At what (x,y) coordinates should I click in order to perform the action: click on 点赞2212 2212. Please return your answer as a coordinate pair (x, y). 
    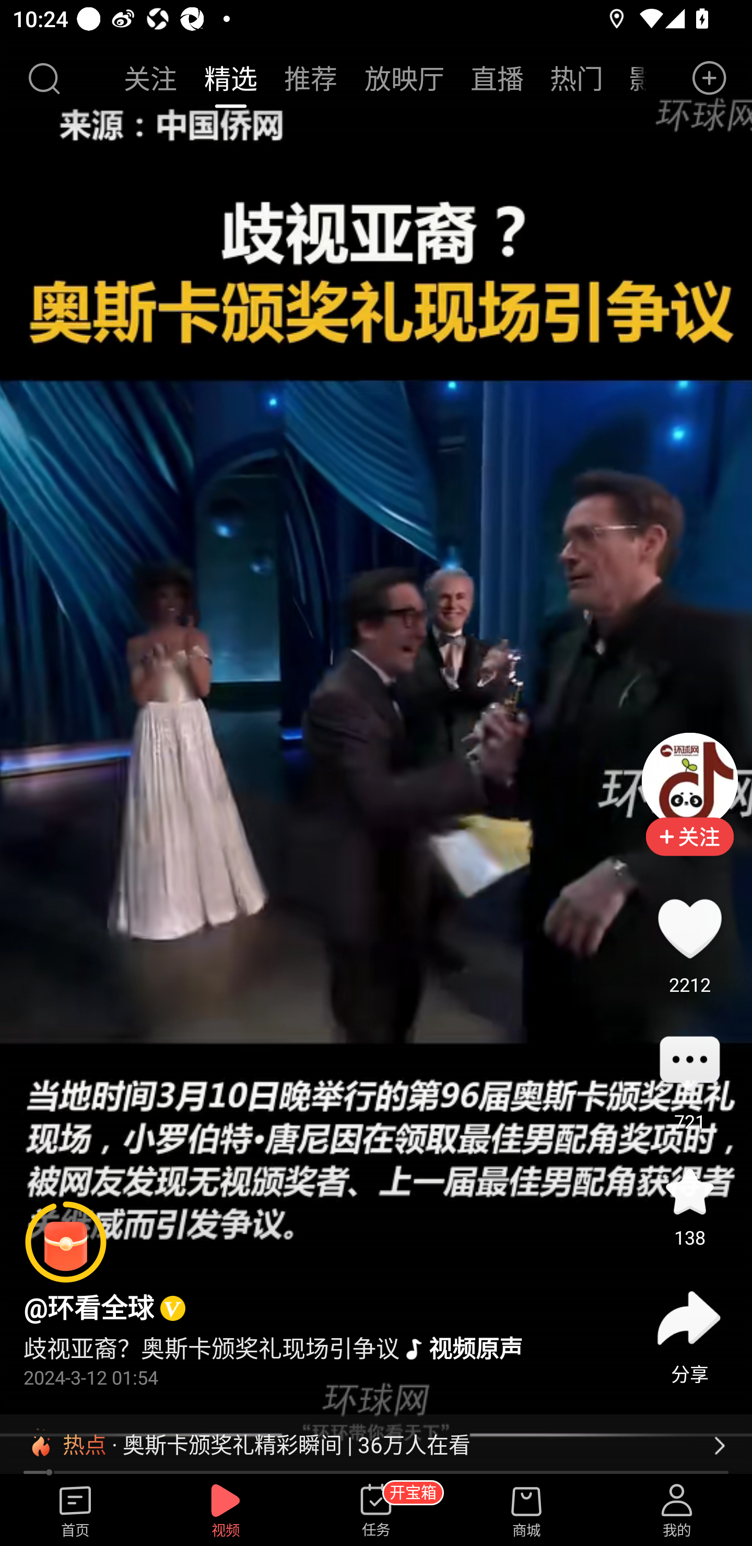
    Looking at the image, I should click on (689, 928).